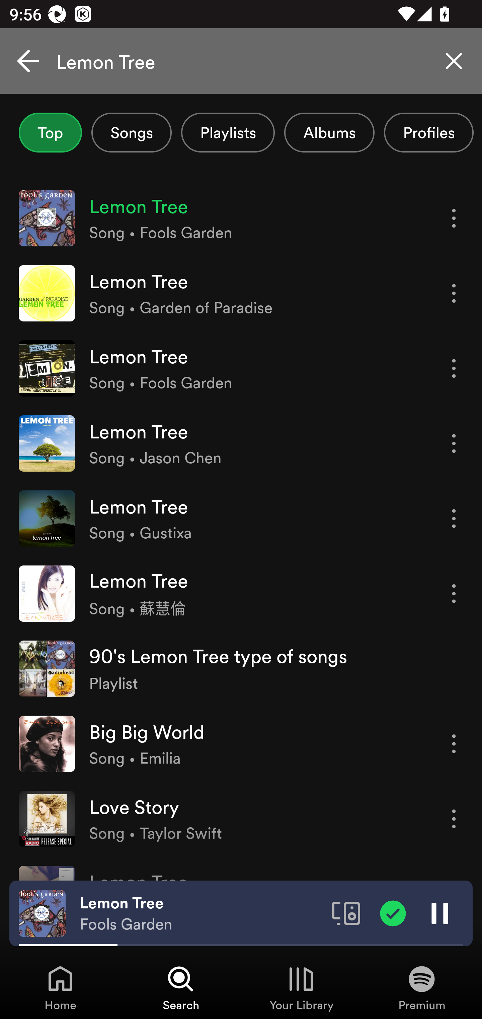 The image size is (482, 1019). Describe the element at coordinates (28, 61) in the screenshot. I see `Cancel` at that location.